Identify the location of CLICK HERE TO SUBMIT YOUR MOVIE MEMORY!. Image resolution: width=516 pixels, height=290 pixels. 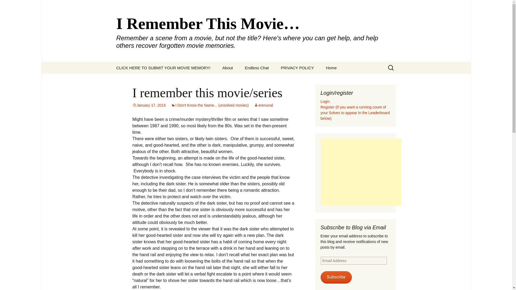
(163, 68).